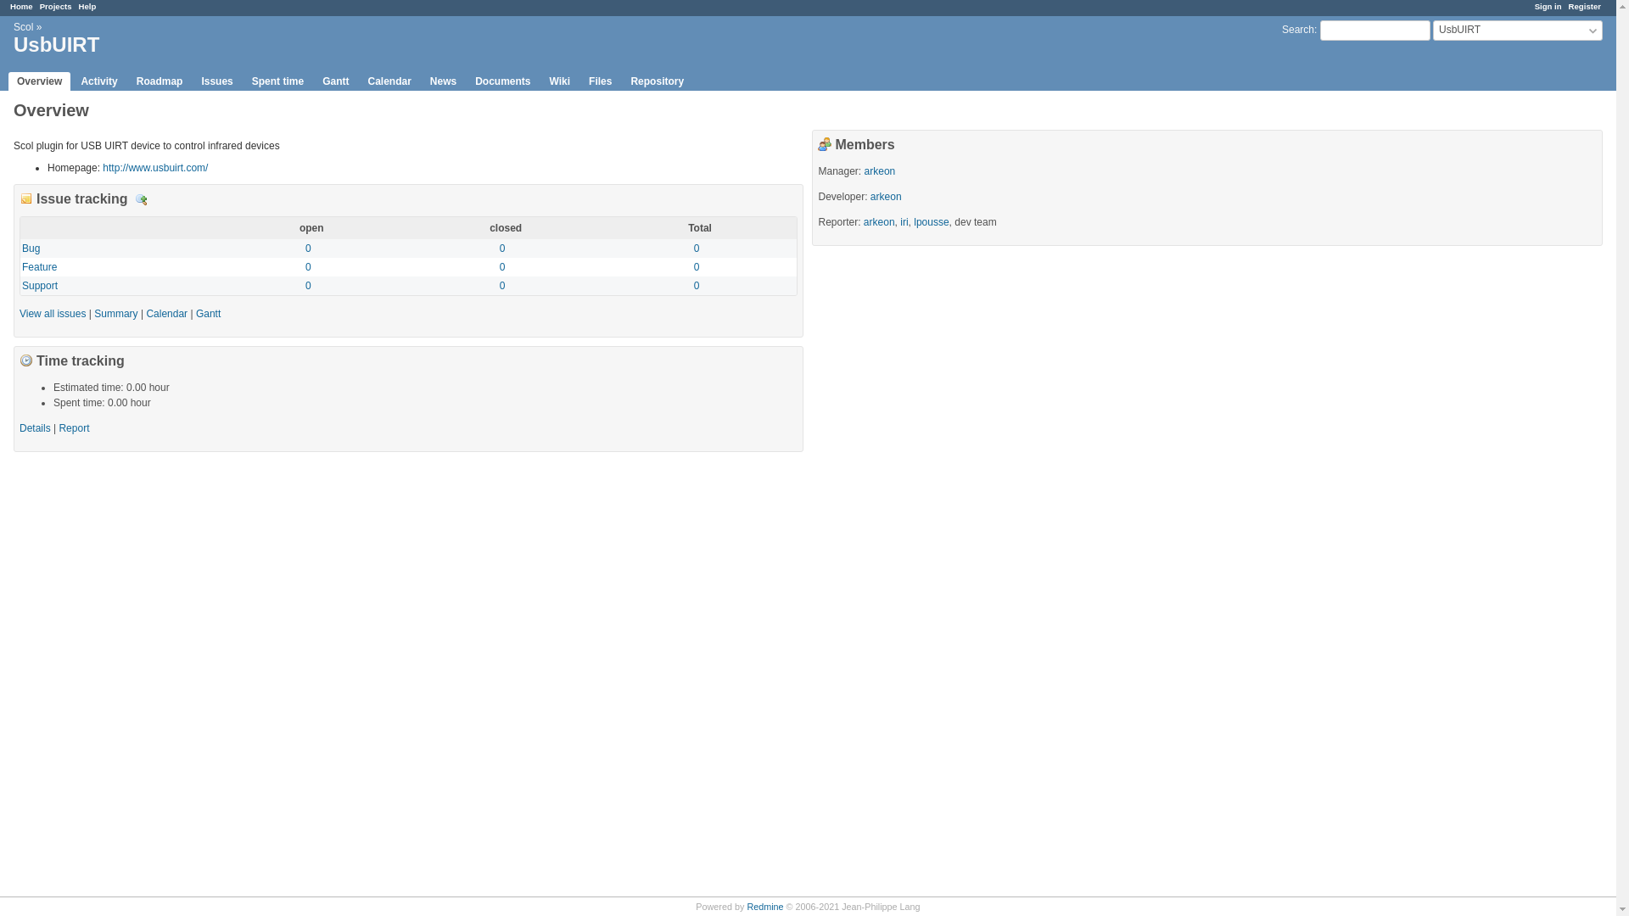 This screenshot has height=916, width=1629. What do you see at coordinates (697, 249) in the screenshot?
I see `0` at bounding box center [697, 249].